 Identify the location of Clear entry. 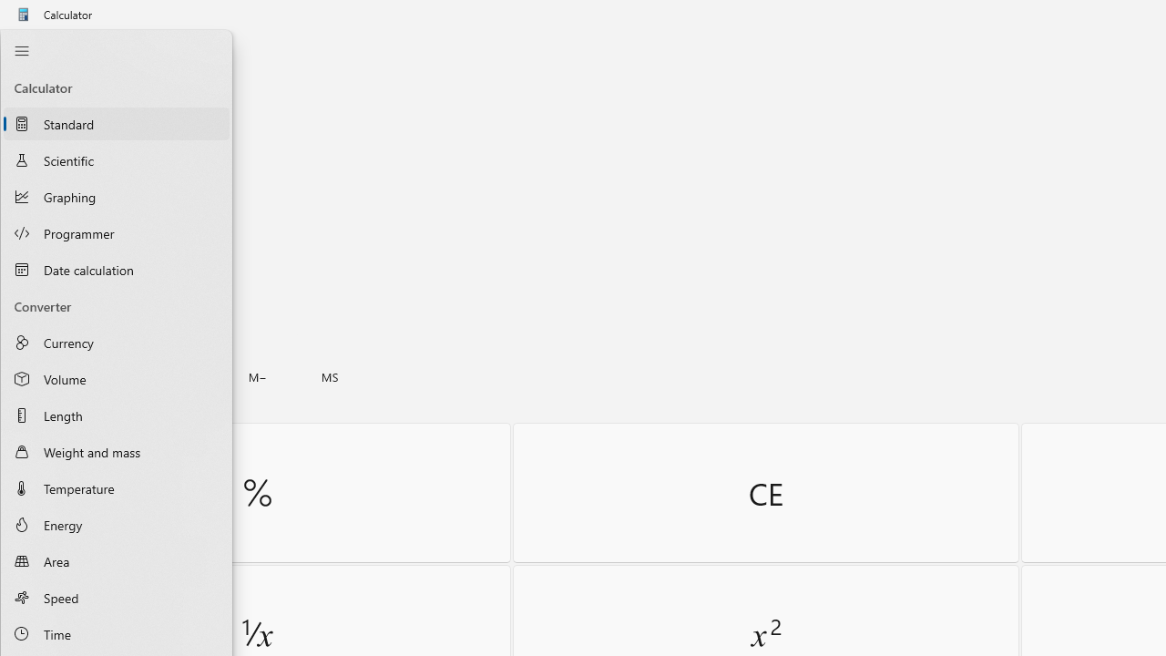
(765, 492).